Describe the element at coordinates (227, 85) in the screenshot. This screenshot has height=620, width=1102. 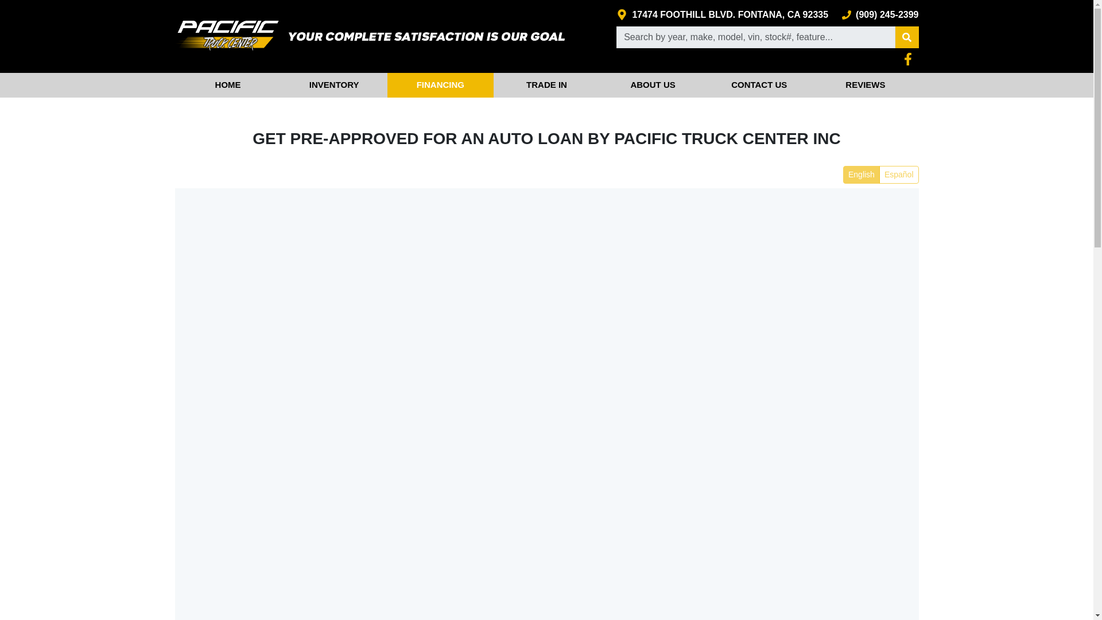
I see `HOME` at that location.